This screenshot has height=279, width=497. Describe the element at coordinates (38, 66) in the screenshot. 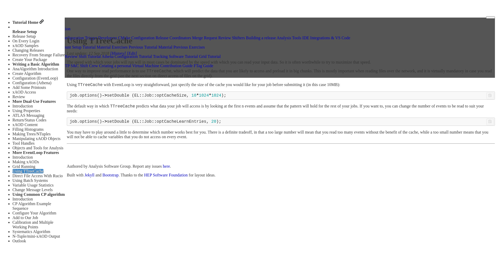

I see `Computing Twiki [Internal]` at that location.